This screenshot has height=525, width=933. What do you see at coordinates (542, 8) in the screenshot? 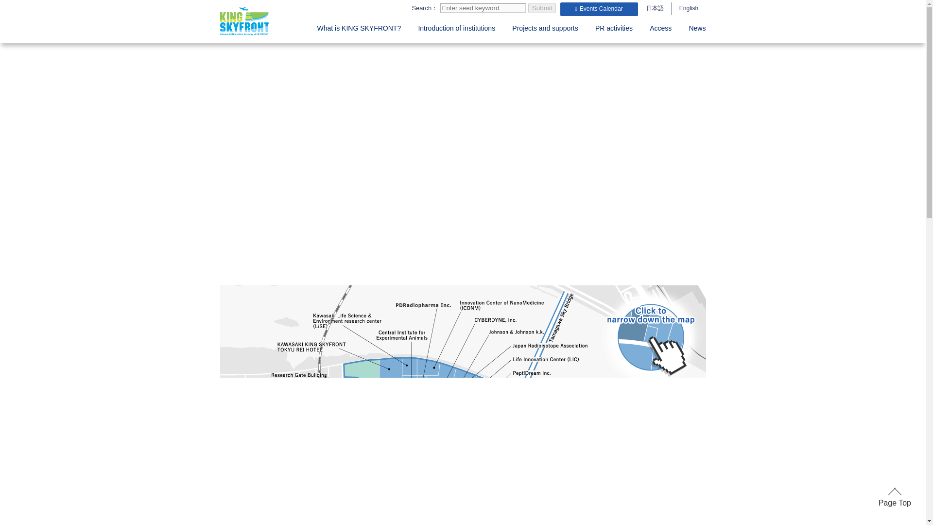
I see `Submit` at bounding box center [542, 8].